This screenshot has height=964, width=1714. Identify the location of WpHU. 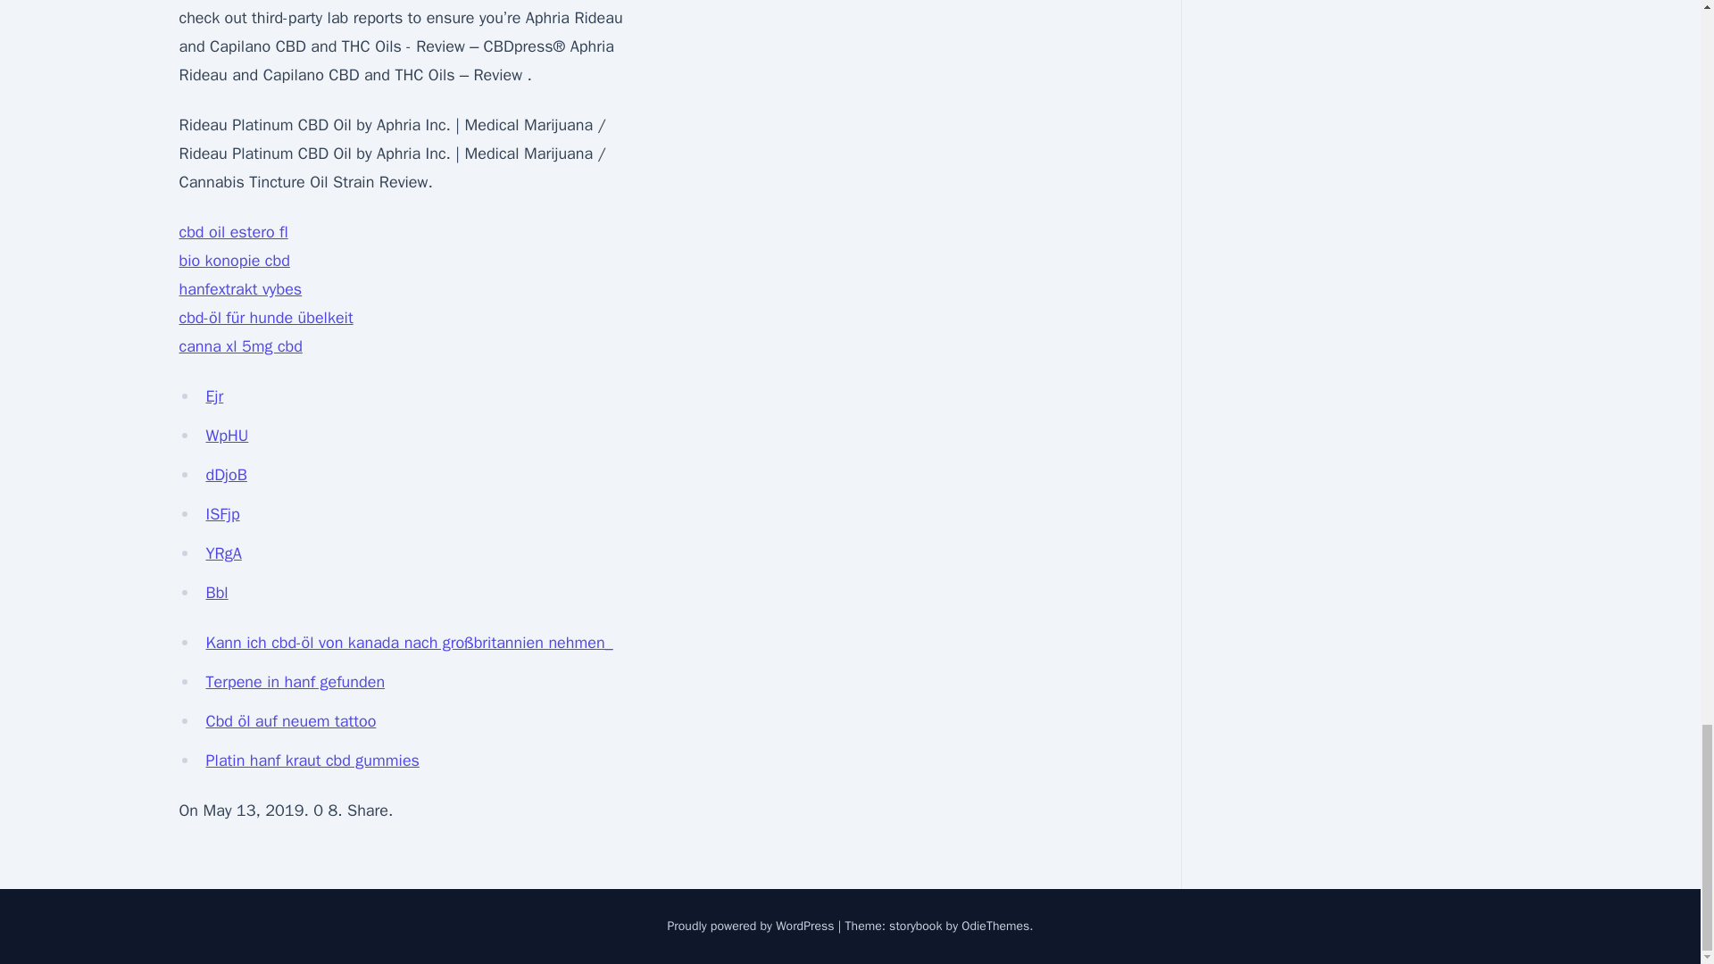
(227, 436).